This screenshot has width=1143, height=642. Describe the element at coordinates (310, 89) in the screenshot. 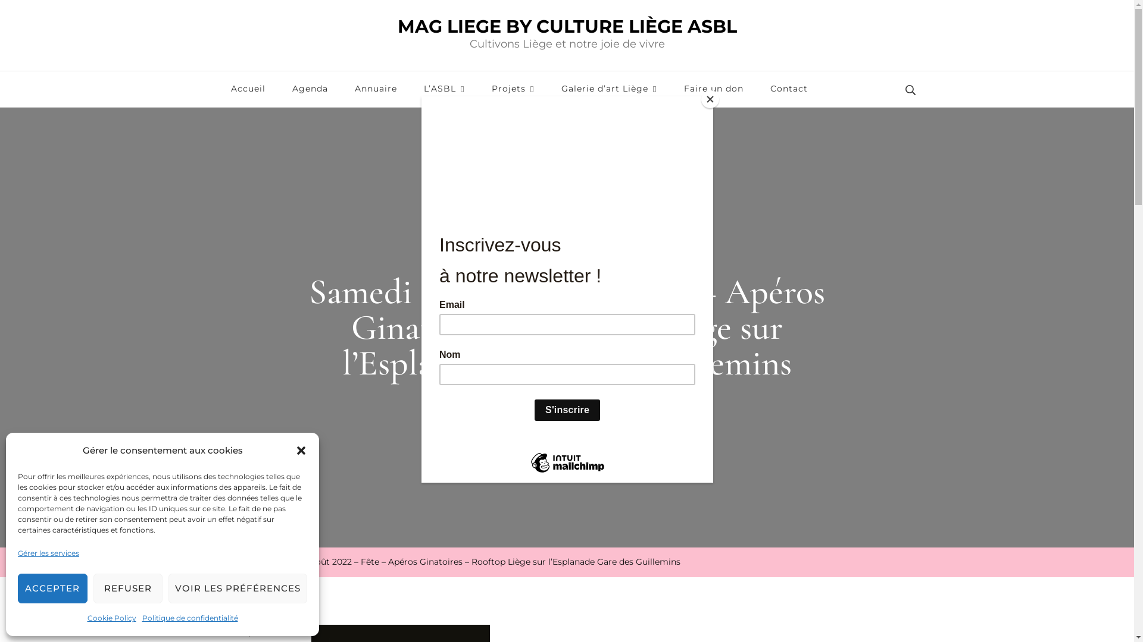

I see `Agenda` at that location.